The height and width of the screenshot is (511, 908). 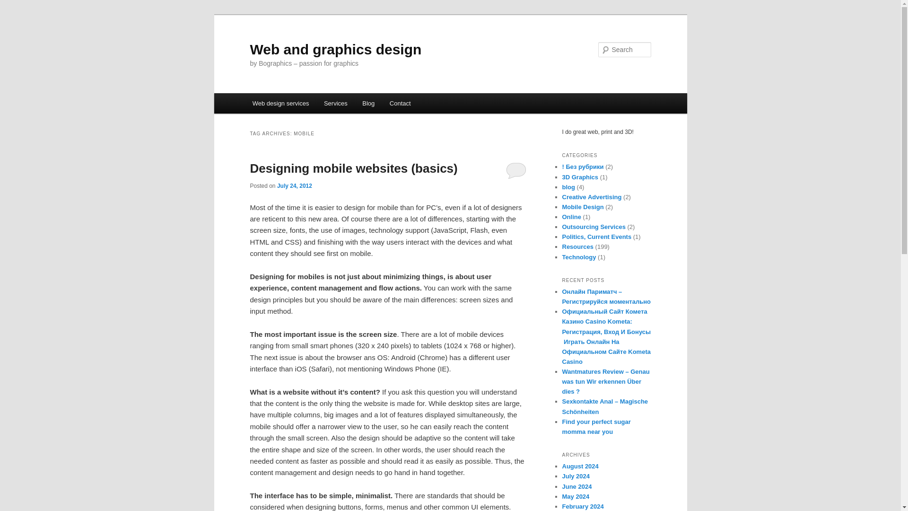 What do you see at coordinates (335, 103) in the screenshot?
I see `Services` at bounding box center [335, 103].